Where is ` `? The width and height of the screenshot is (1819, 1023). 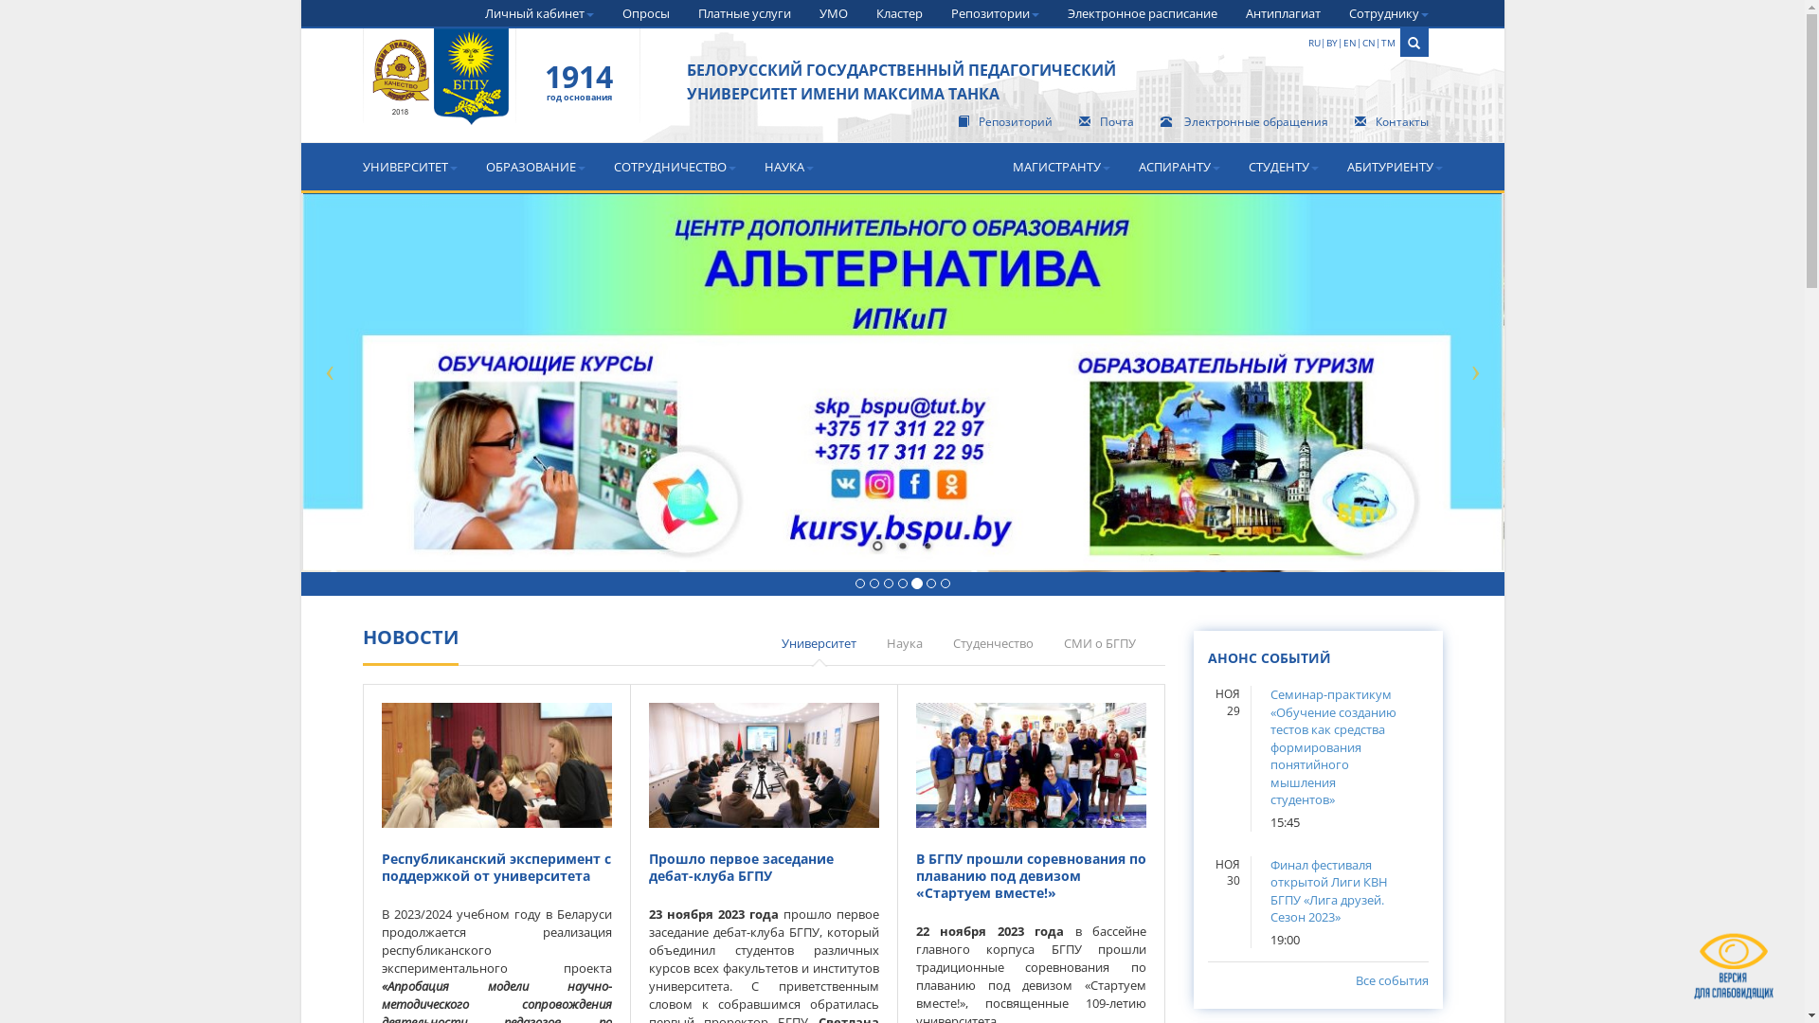   is located at coordinates (440, 91).